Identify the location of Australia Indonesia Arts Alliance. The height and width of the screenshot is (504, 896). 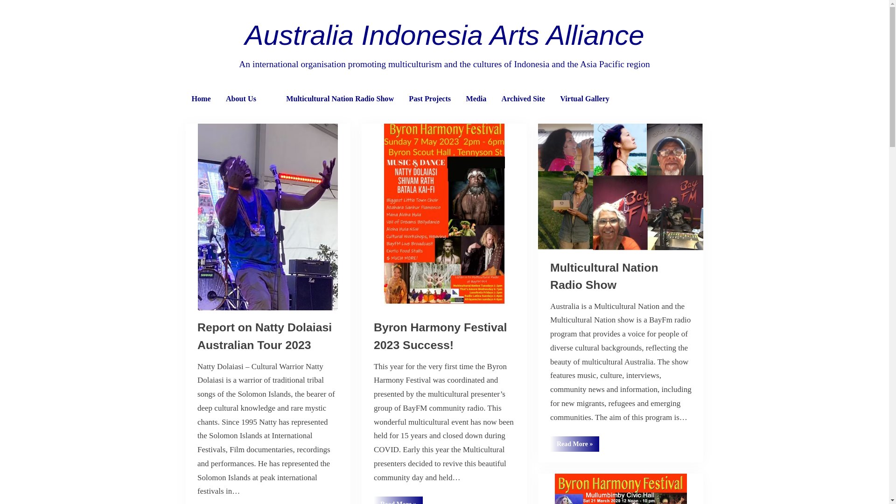
(444, 35).